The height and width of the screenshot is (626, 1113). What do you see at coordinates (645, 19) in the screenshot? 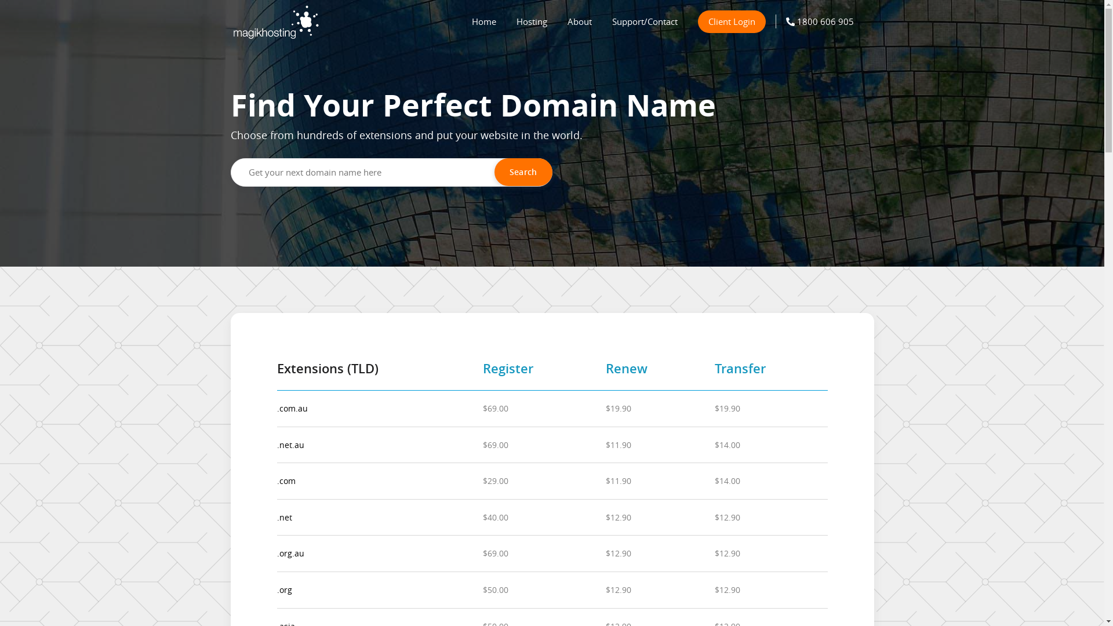
I see `Support/Contact` at bounding box center [645, 19].